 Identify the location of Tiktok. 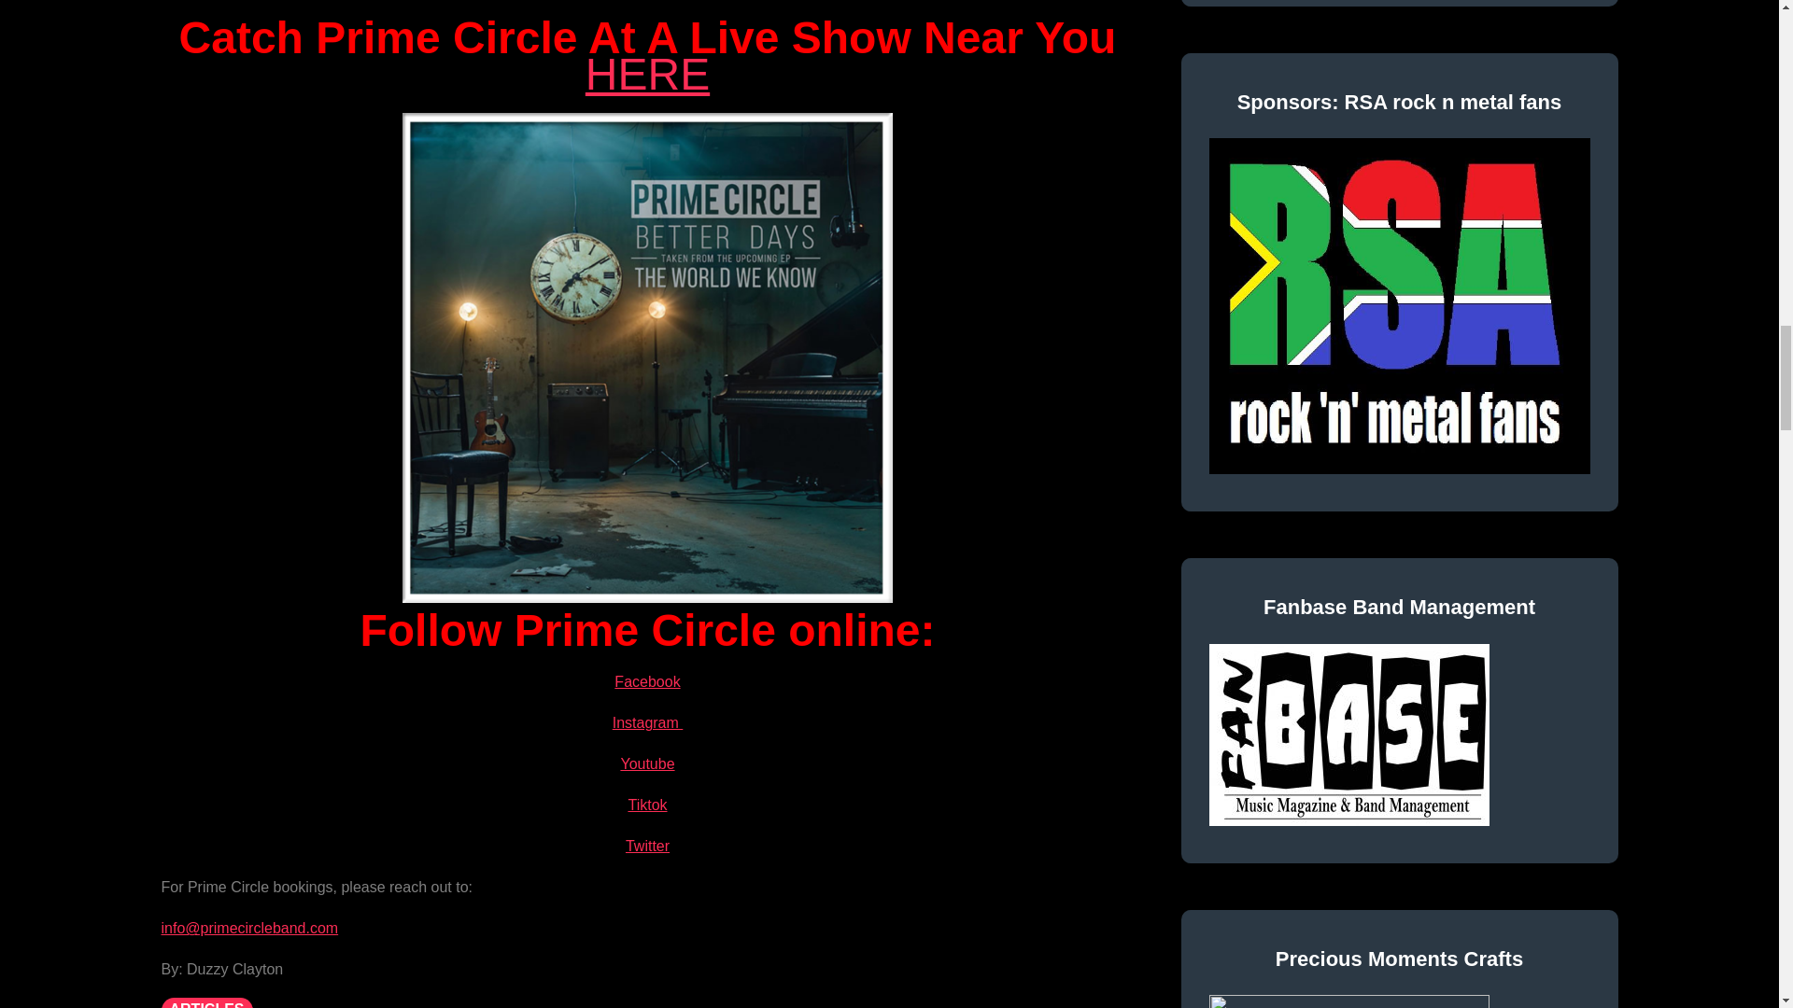
(647, 805).